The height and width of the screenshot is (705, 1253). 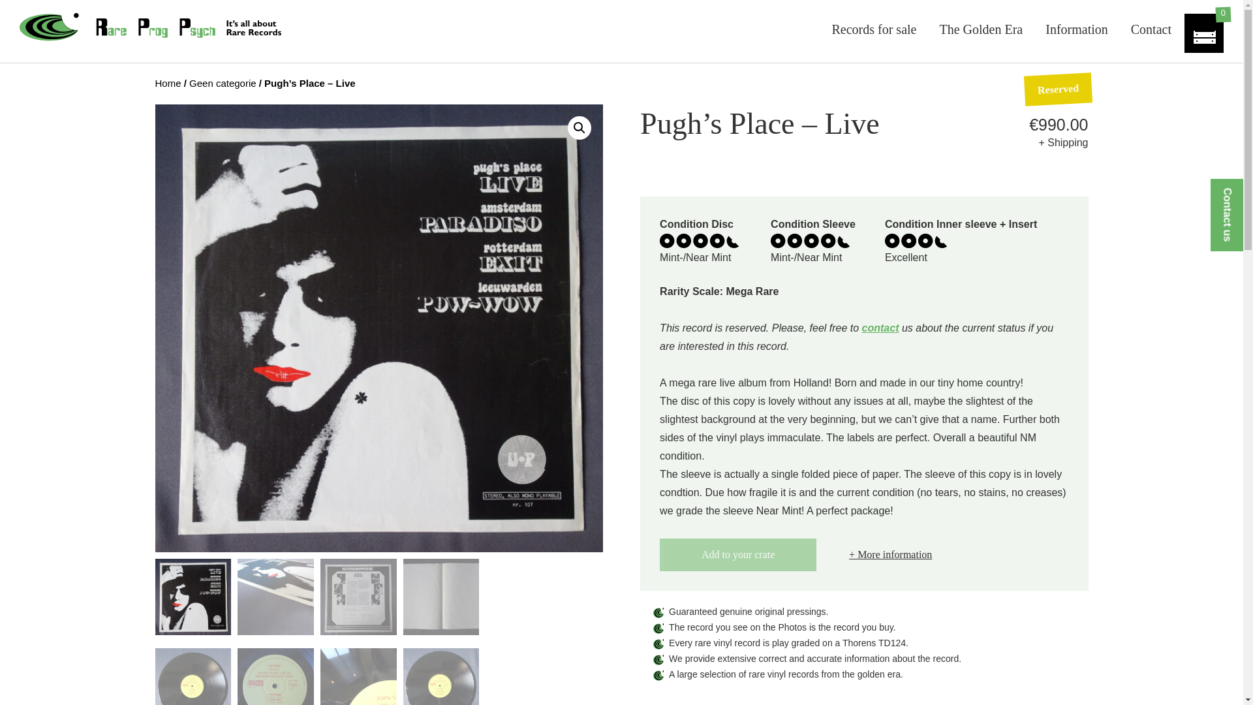 What do you see at coordinates (981, 26) in the screenshot?
I see `The Golden Era` at bounding box center [981, 26].